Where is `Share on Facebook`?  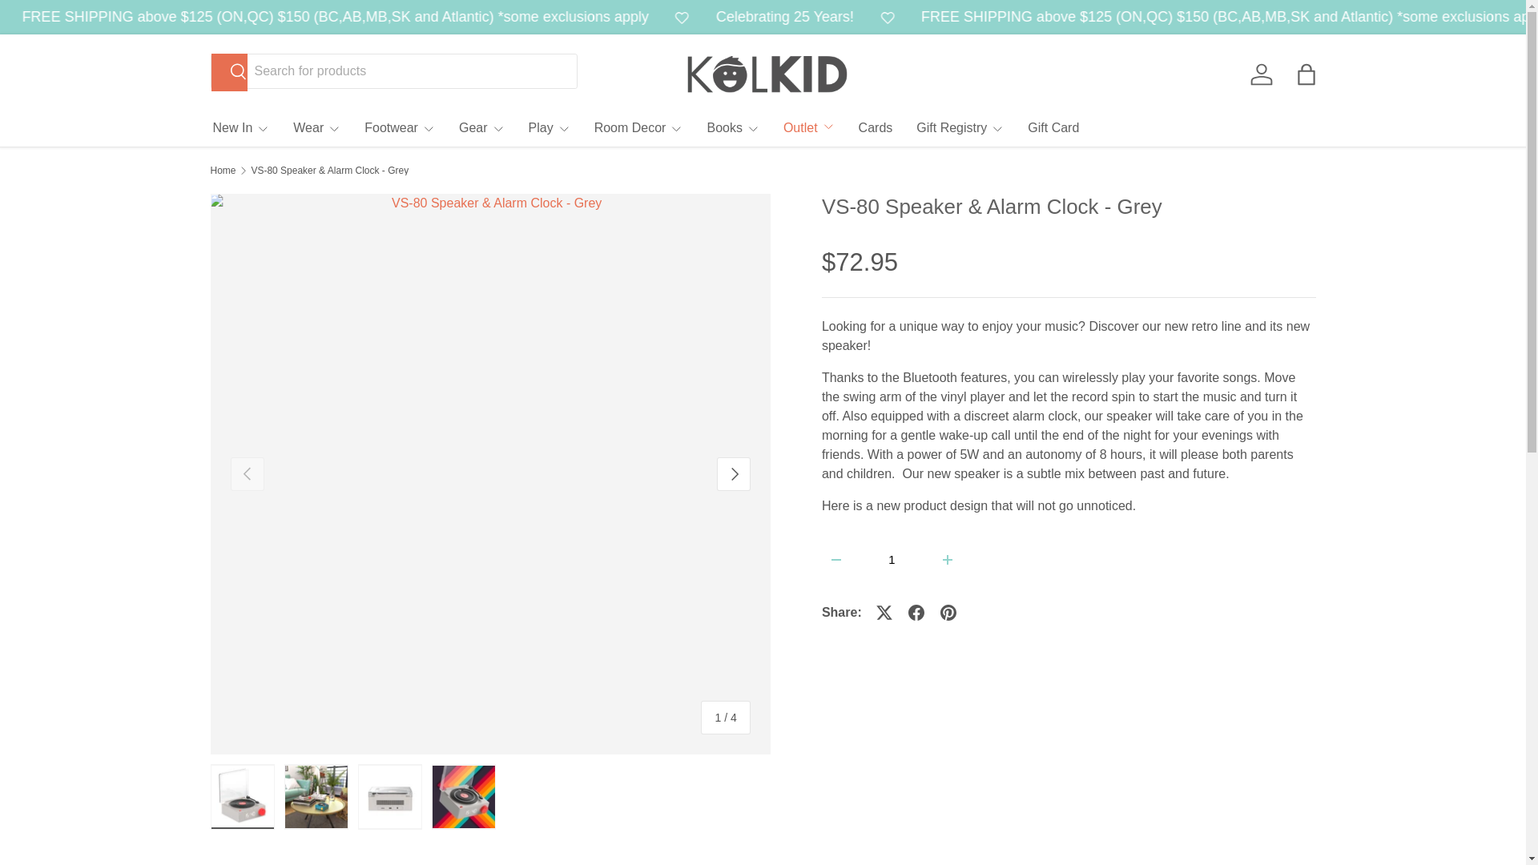
Share on Facebook is located at coordinates (916, 613).